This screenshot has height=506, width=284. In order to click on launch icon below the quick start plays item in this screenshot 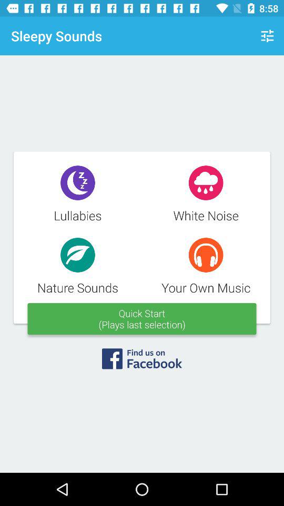, I will do `click(142, 362)`.